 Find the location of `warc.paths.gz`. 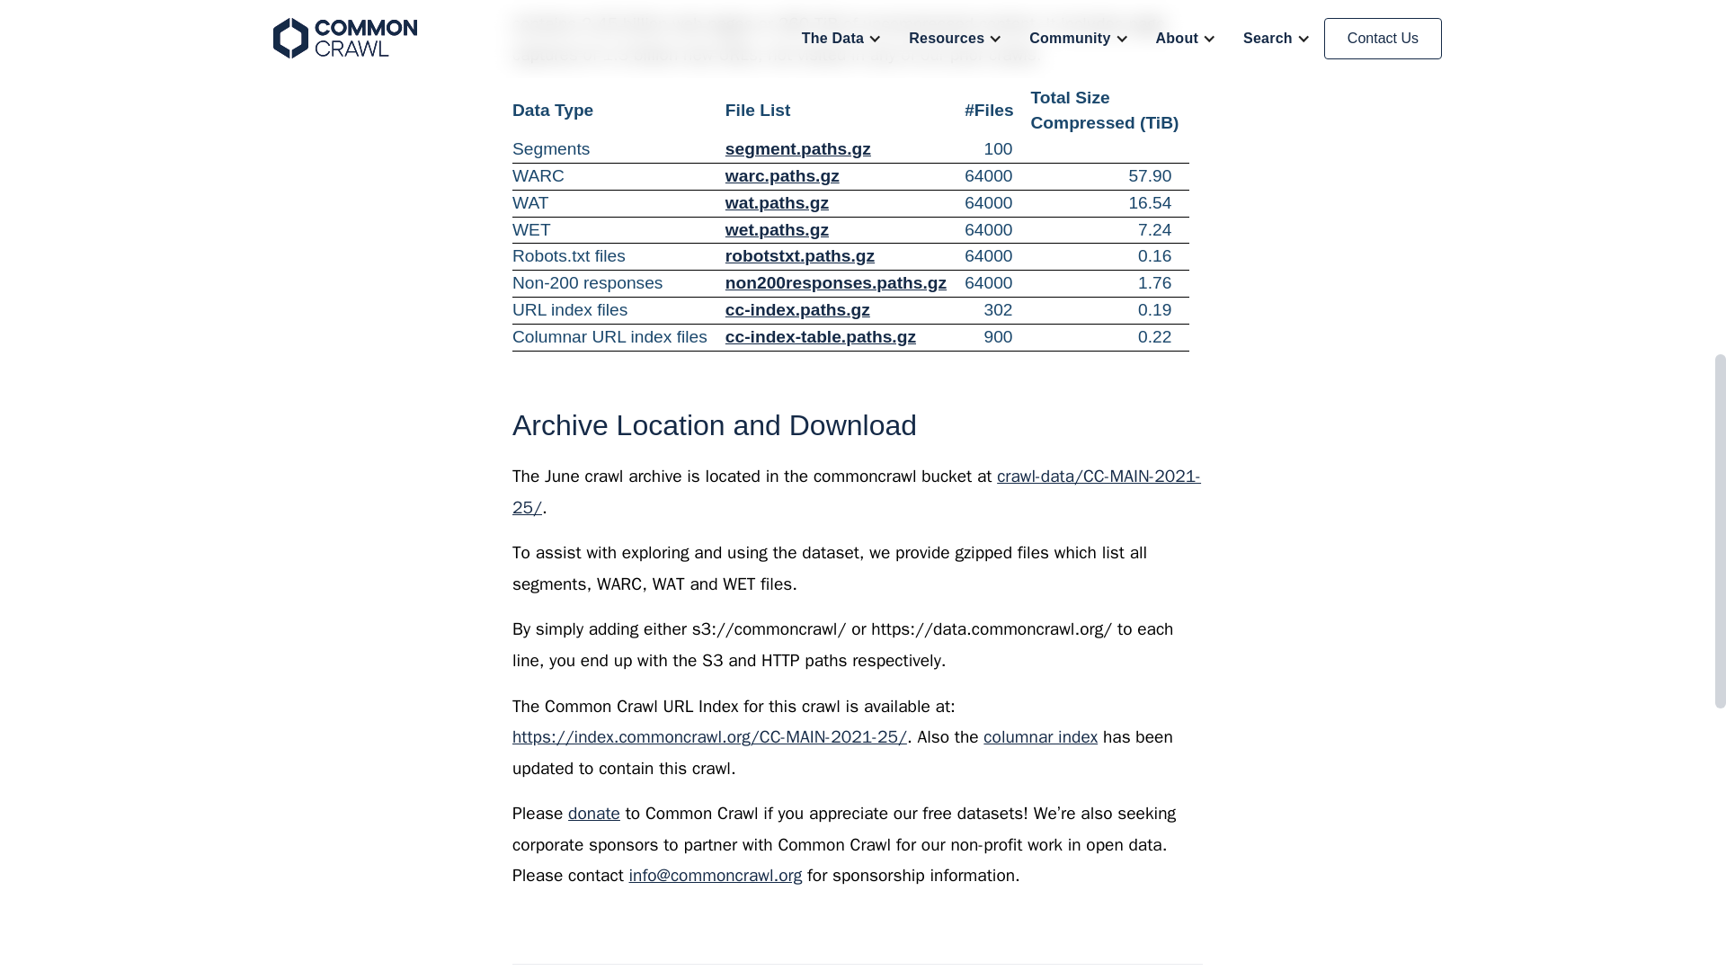

warc.paths.gz is located at coordinates (782, 175).